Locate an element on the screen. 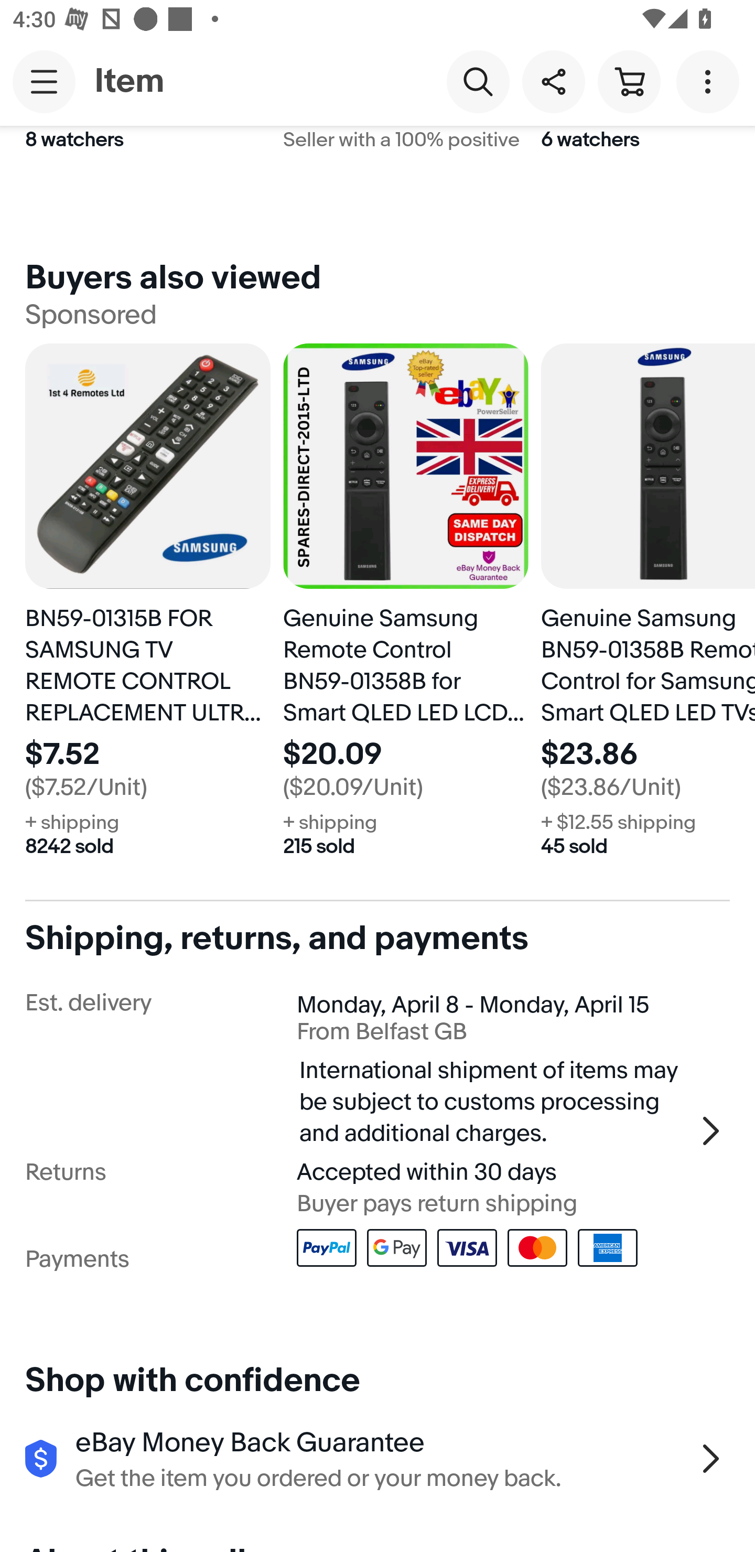  Cart button shopping cart is located at coordinates (629, 81).